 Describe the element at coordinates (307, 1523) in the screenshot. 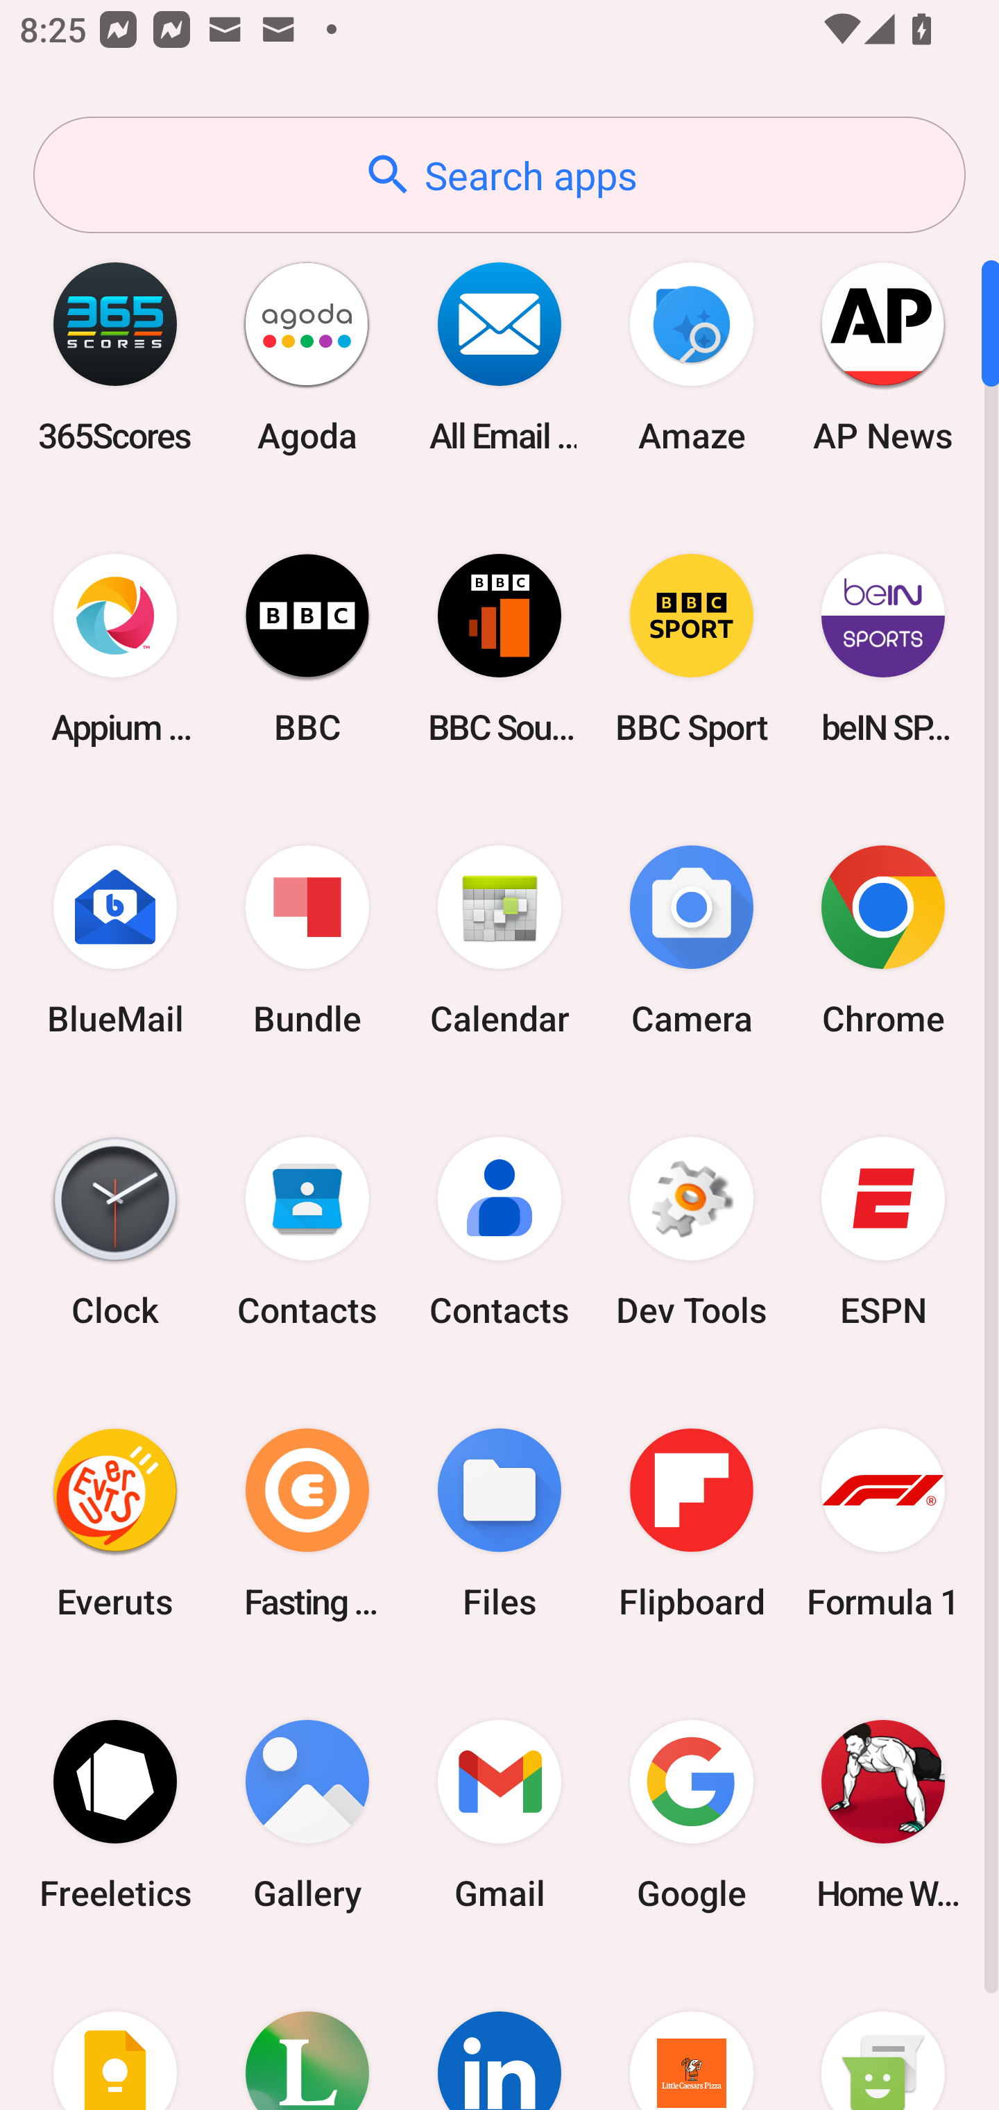

I see `Fasting Coach` at that location.